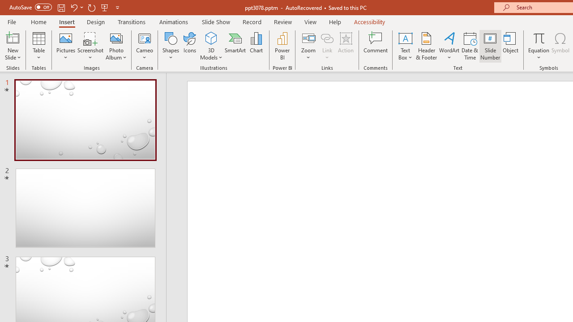 The height and width of the screenshot is (322, 573). What do you see at coordinates (405, 38) in the screenshot?
I see `Draw Horizontal Text Box` at bounding box center [405, 38].